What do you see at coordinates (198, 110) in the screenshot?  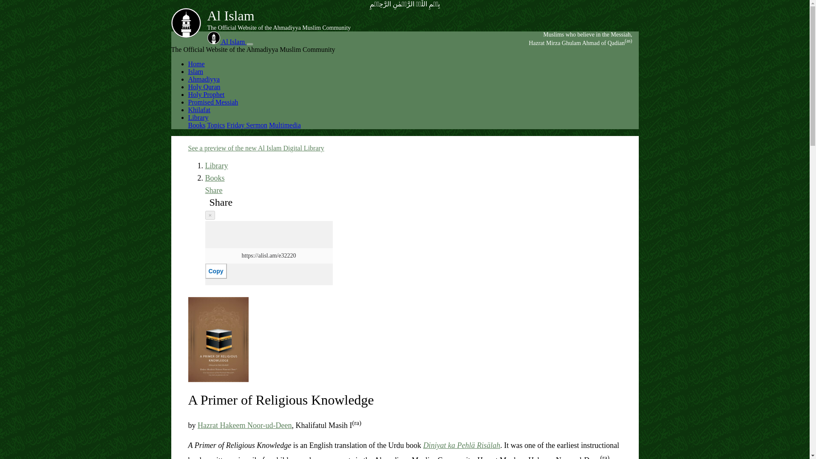 I see `Khilafat` at bounding box center [198, 110].